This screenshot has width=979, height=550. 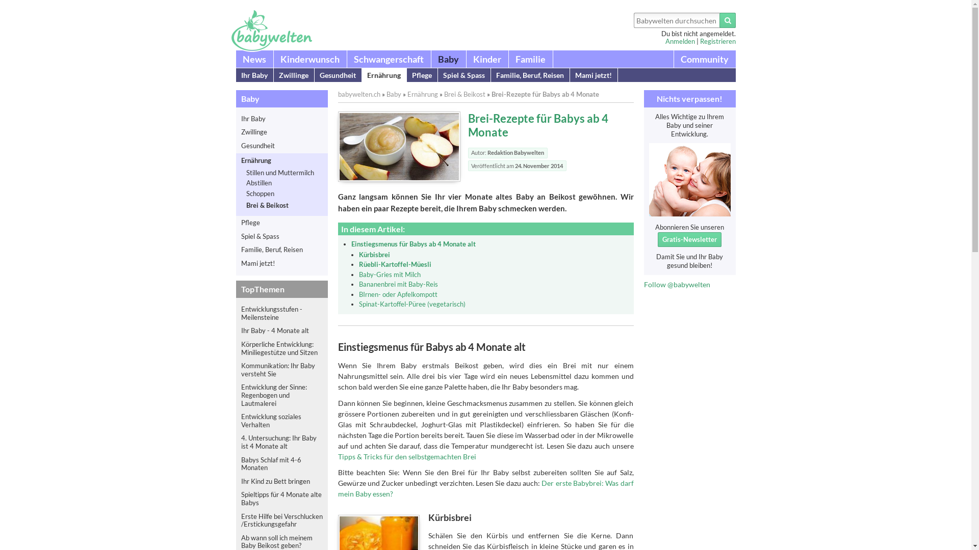 What do you see at coordinates (680, 41) in the screenshot?
I see `Anmelden` at bounding box center [680, 41].